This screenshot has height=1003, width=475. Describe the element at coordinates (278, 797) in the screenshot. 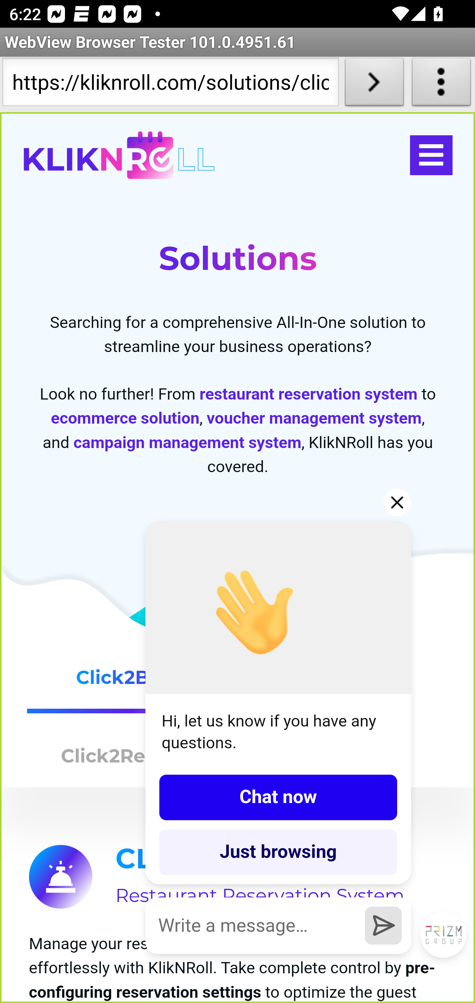

I see `Chat now` at that location.